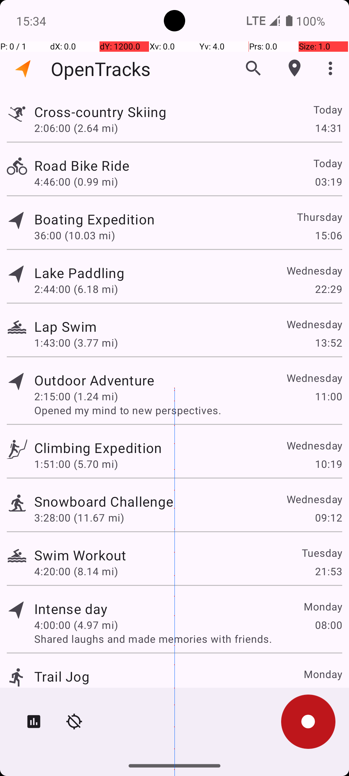 The height and width of the screenshot is (776, 349). Describe the element at coordinates (94, 219) in the screenshot. I see `Boating Expedition` at that location.